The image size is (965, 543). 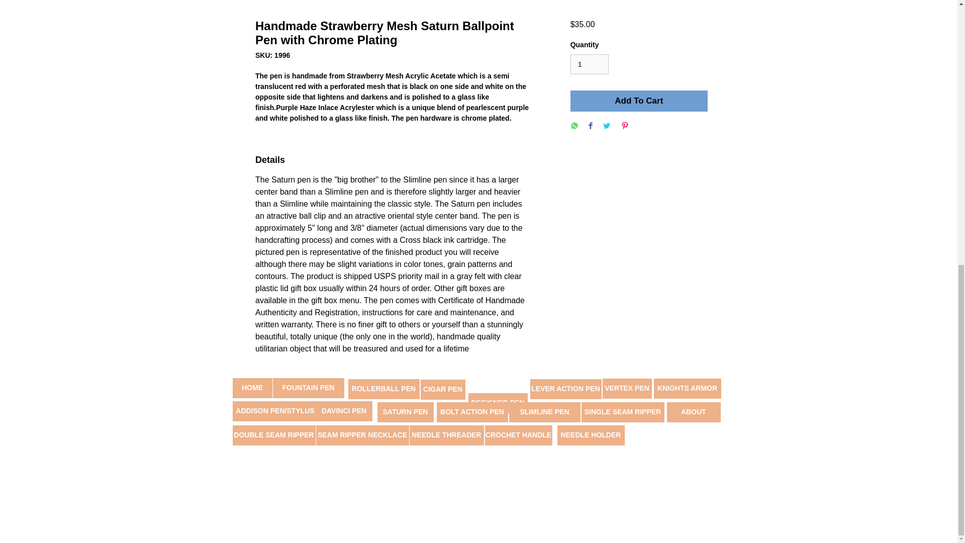 What do you see at coordinates (308, 388) in the screenshot?
I see `FOUNTAIN PEN` at bounding box center [308, 388].